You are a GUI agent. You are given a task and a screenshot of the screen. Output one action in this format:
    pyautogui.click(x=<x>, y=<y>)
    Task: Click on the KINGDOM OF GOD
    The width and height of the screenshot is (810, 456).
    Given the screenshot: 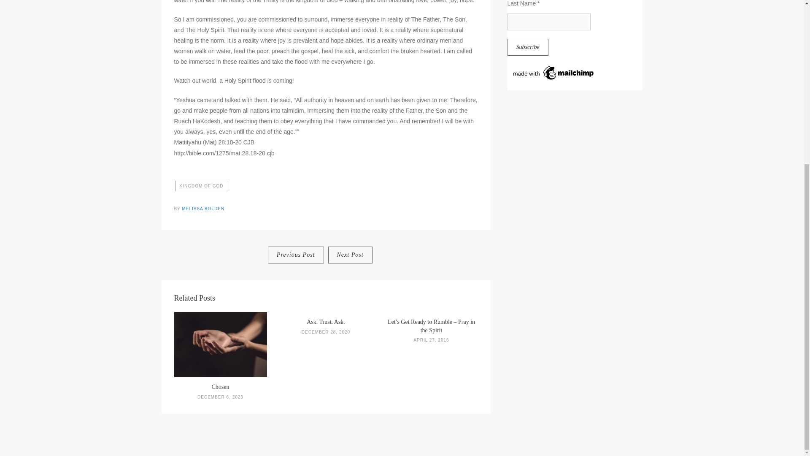 What is the action you would take?
    pyautogui.click(x=201, y=186)
    